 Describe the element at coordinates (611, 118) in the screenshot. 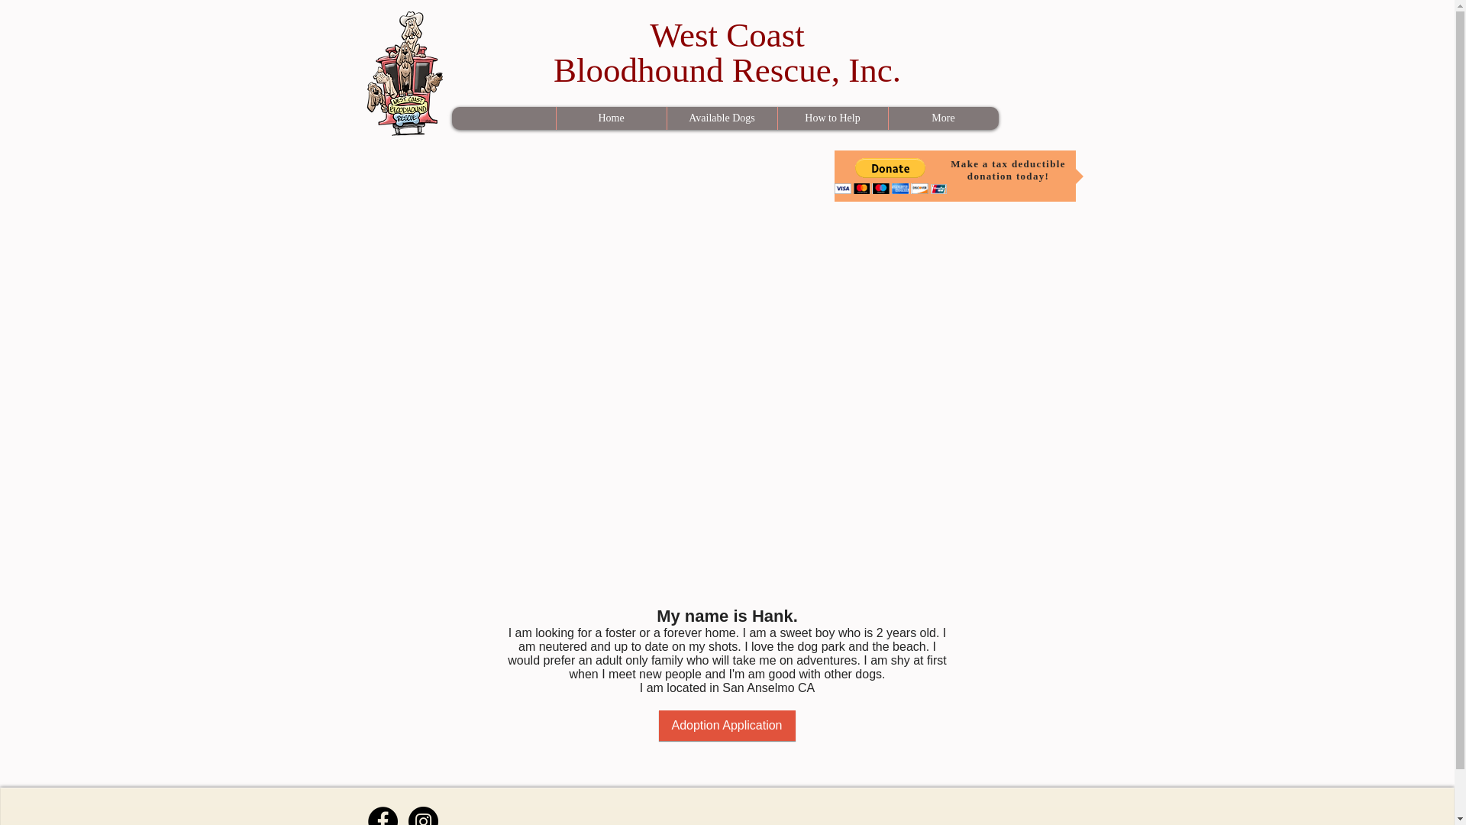

I see `Home` at that location.